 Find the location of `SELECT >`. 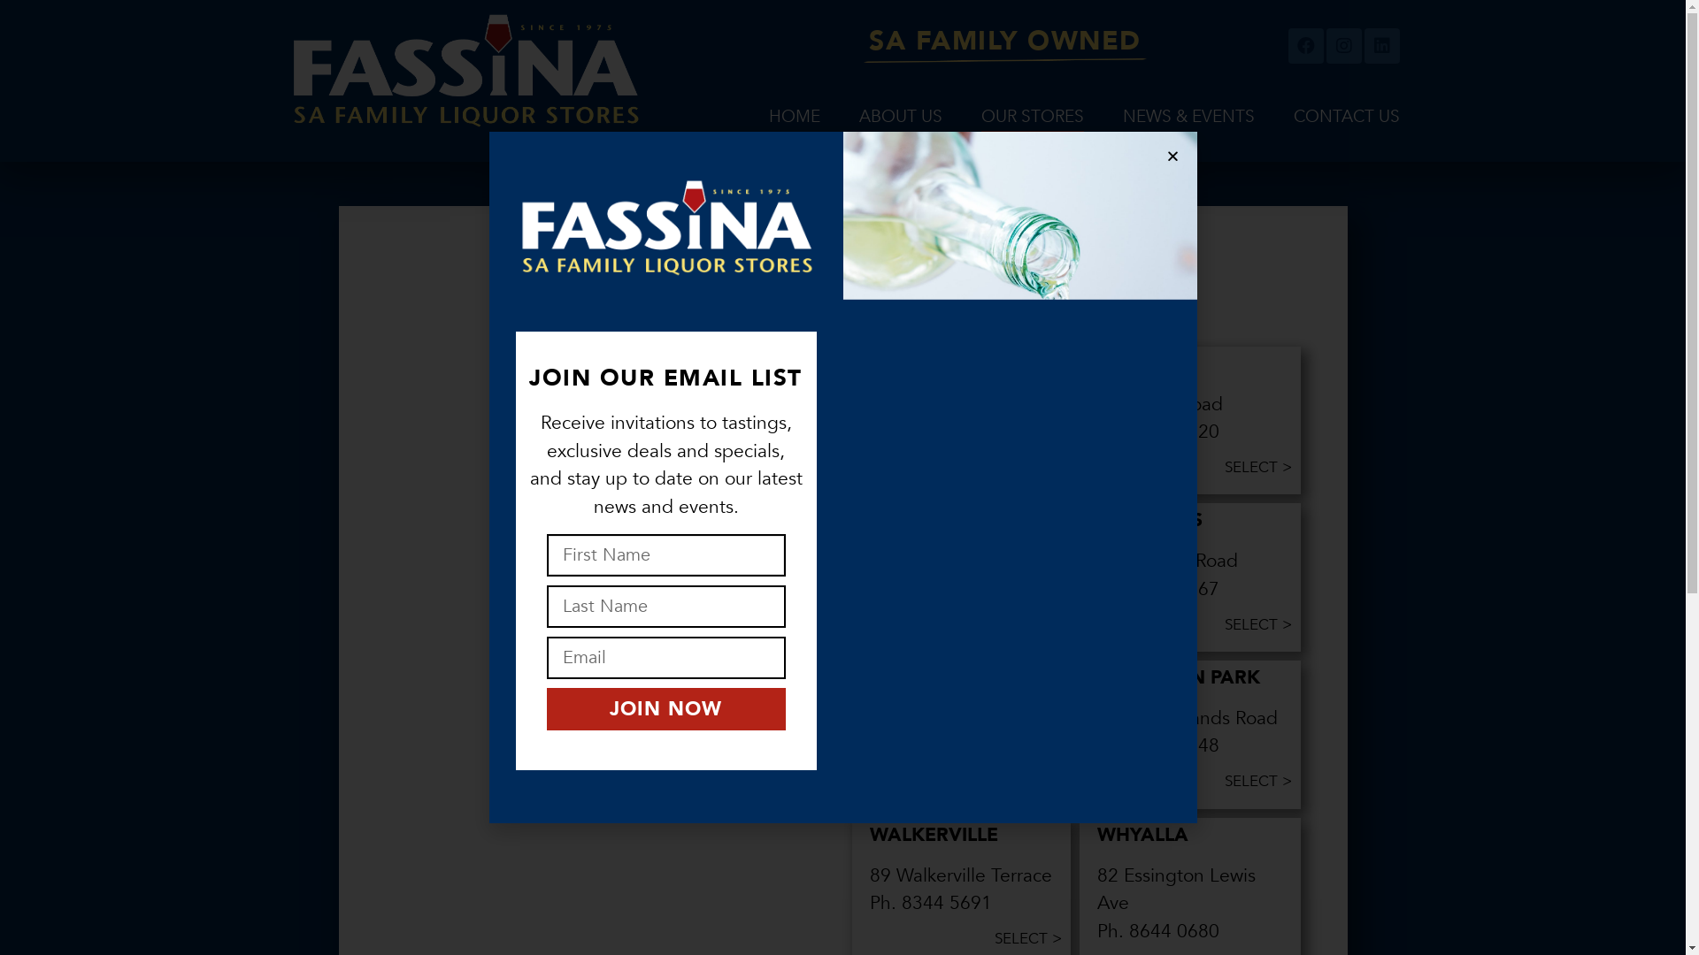

SELECT > is located at coordinates (1258, 624).